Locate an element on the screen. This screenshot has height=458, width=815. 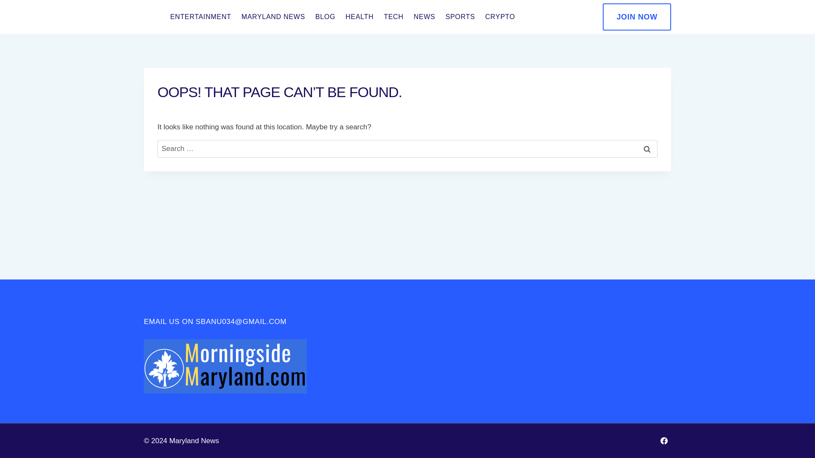
MARYLAND NEWS is located at coordinates (273, 17).